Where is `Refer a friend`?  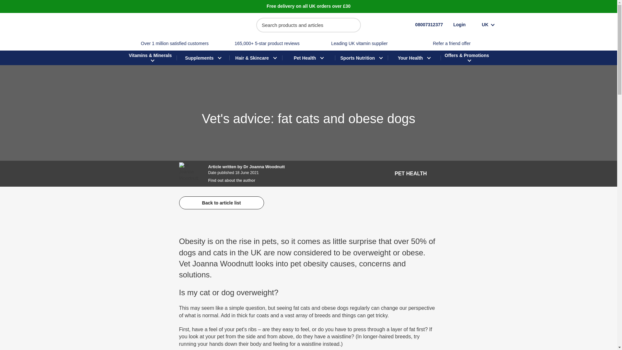
Refer a friend is located at coordinates (452, 43).